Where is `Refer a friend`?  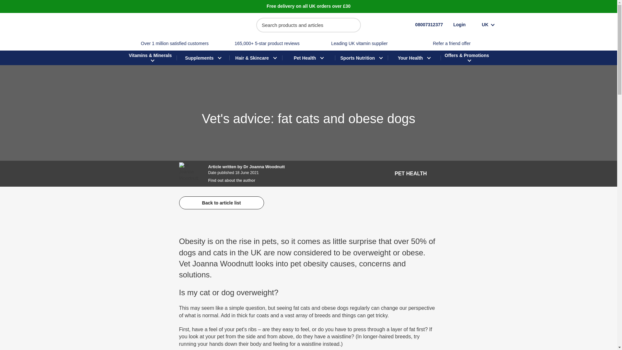
Refer a friend is located at coordinates (452, 43).